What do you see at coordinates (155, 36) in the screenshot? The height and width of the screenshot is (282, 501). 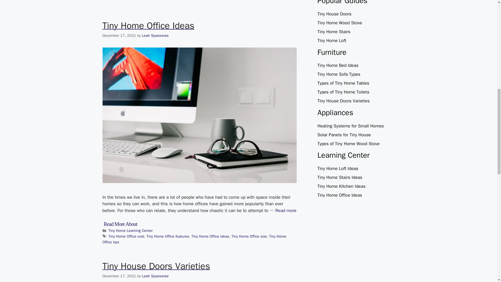 I see `Leah Spacewise` at bounding box center [155, 36].